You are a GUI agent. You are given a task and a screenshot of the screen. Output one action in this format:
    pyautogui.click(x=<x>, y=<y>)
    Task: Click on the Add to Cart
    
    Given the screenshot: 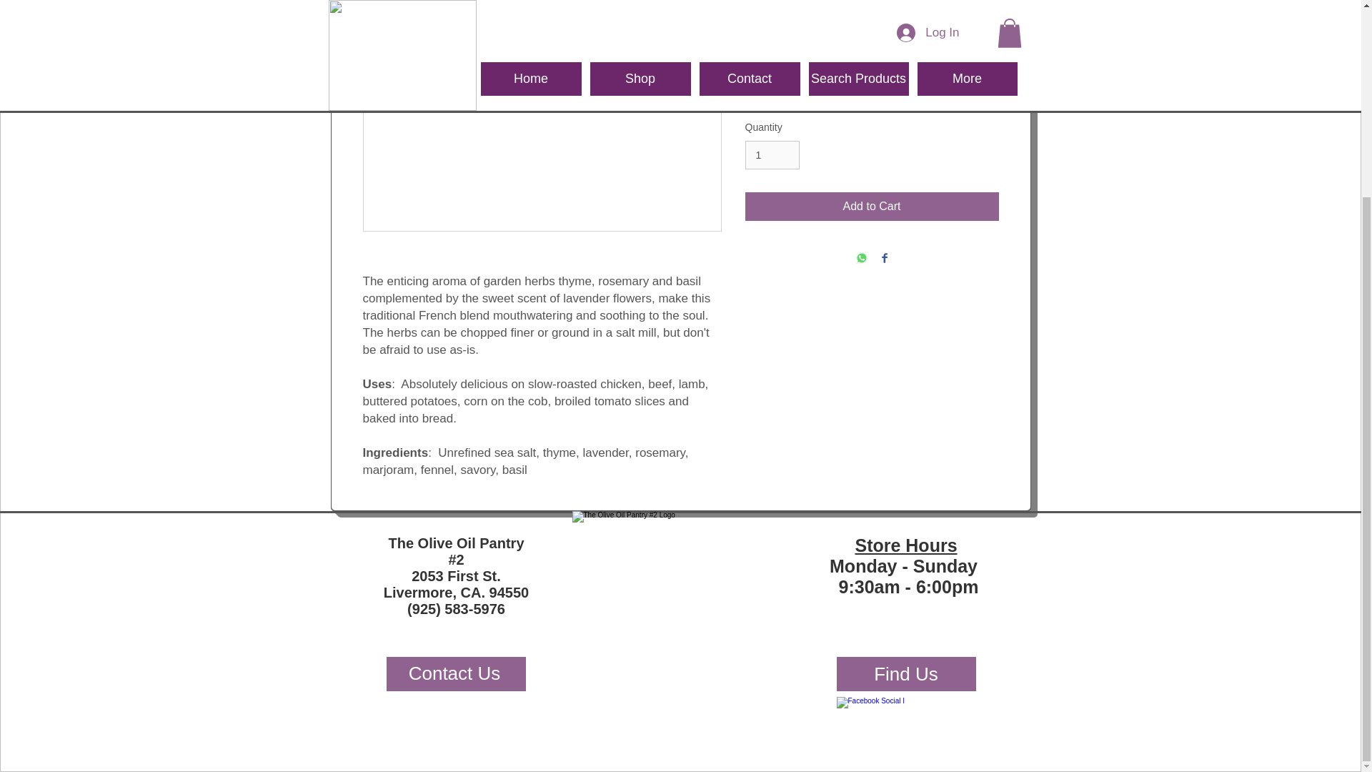 What is the action you would take?
    pyautogui.click(x=872, y=206)
    